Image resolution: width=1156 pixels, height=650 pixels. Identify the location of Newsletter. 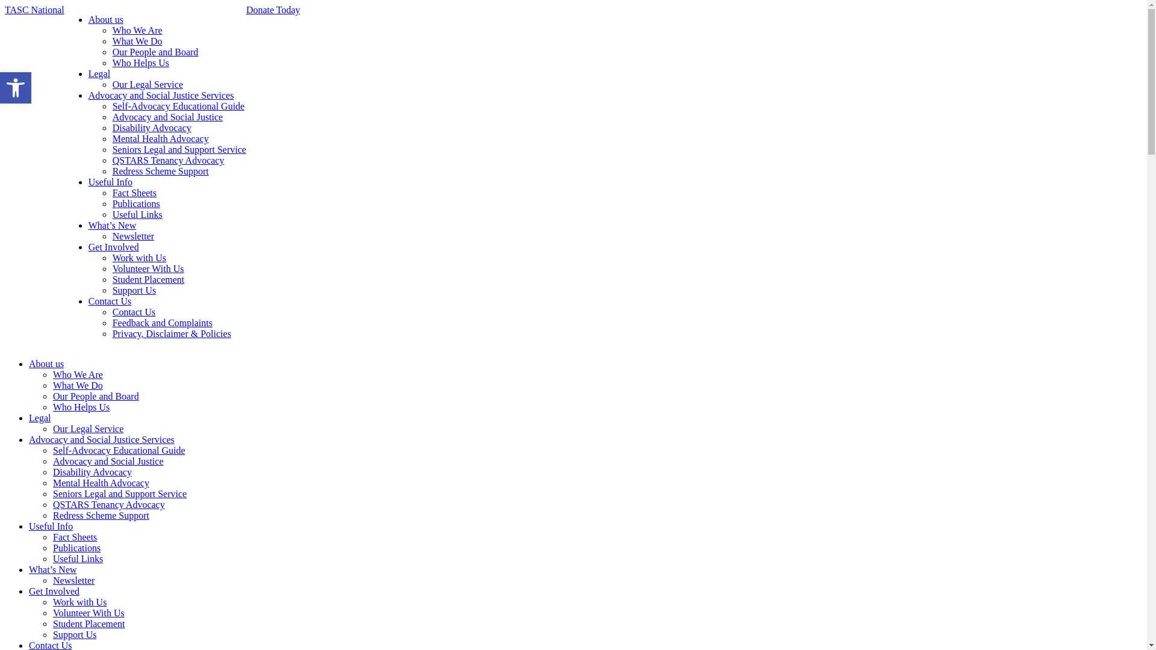
(73, 580).